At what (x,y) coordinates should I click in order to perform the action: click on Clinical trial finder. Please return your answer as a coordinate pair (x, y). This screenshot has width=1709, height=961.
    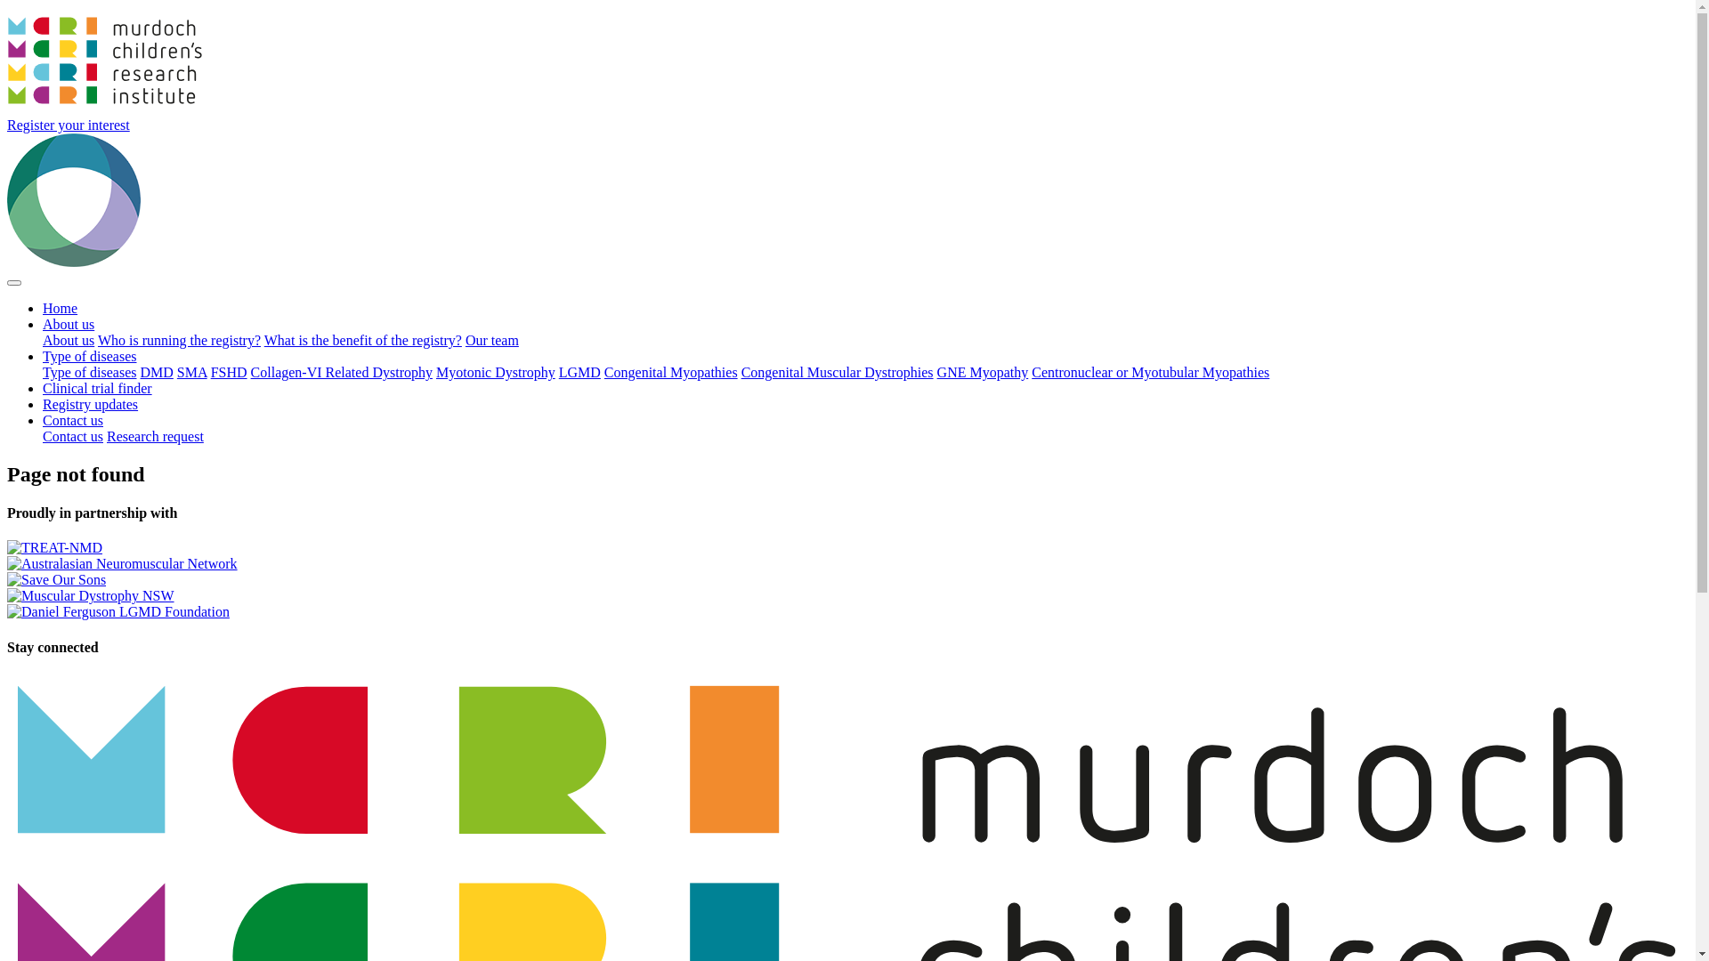
    Looking at the image, I should click on (98, 388).